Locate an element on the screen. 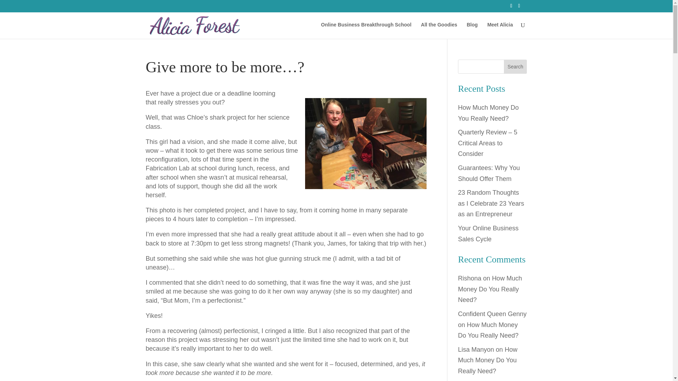  Search is located at coordinates (516, 66).